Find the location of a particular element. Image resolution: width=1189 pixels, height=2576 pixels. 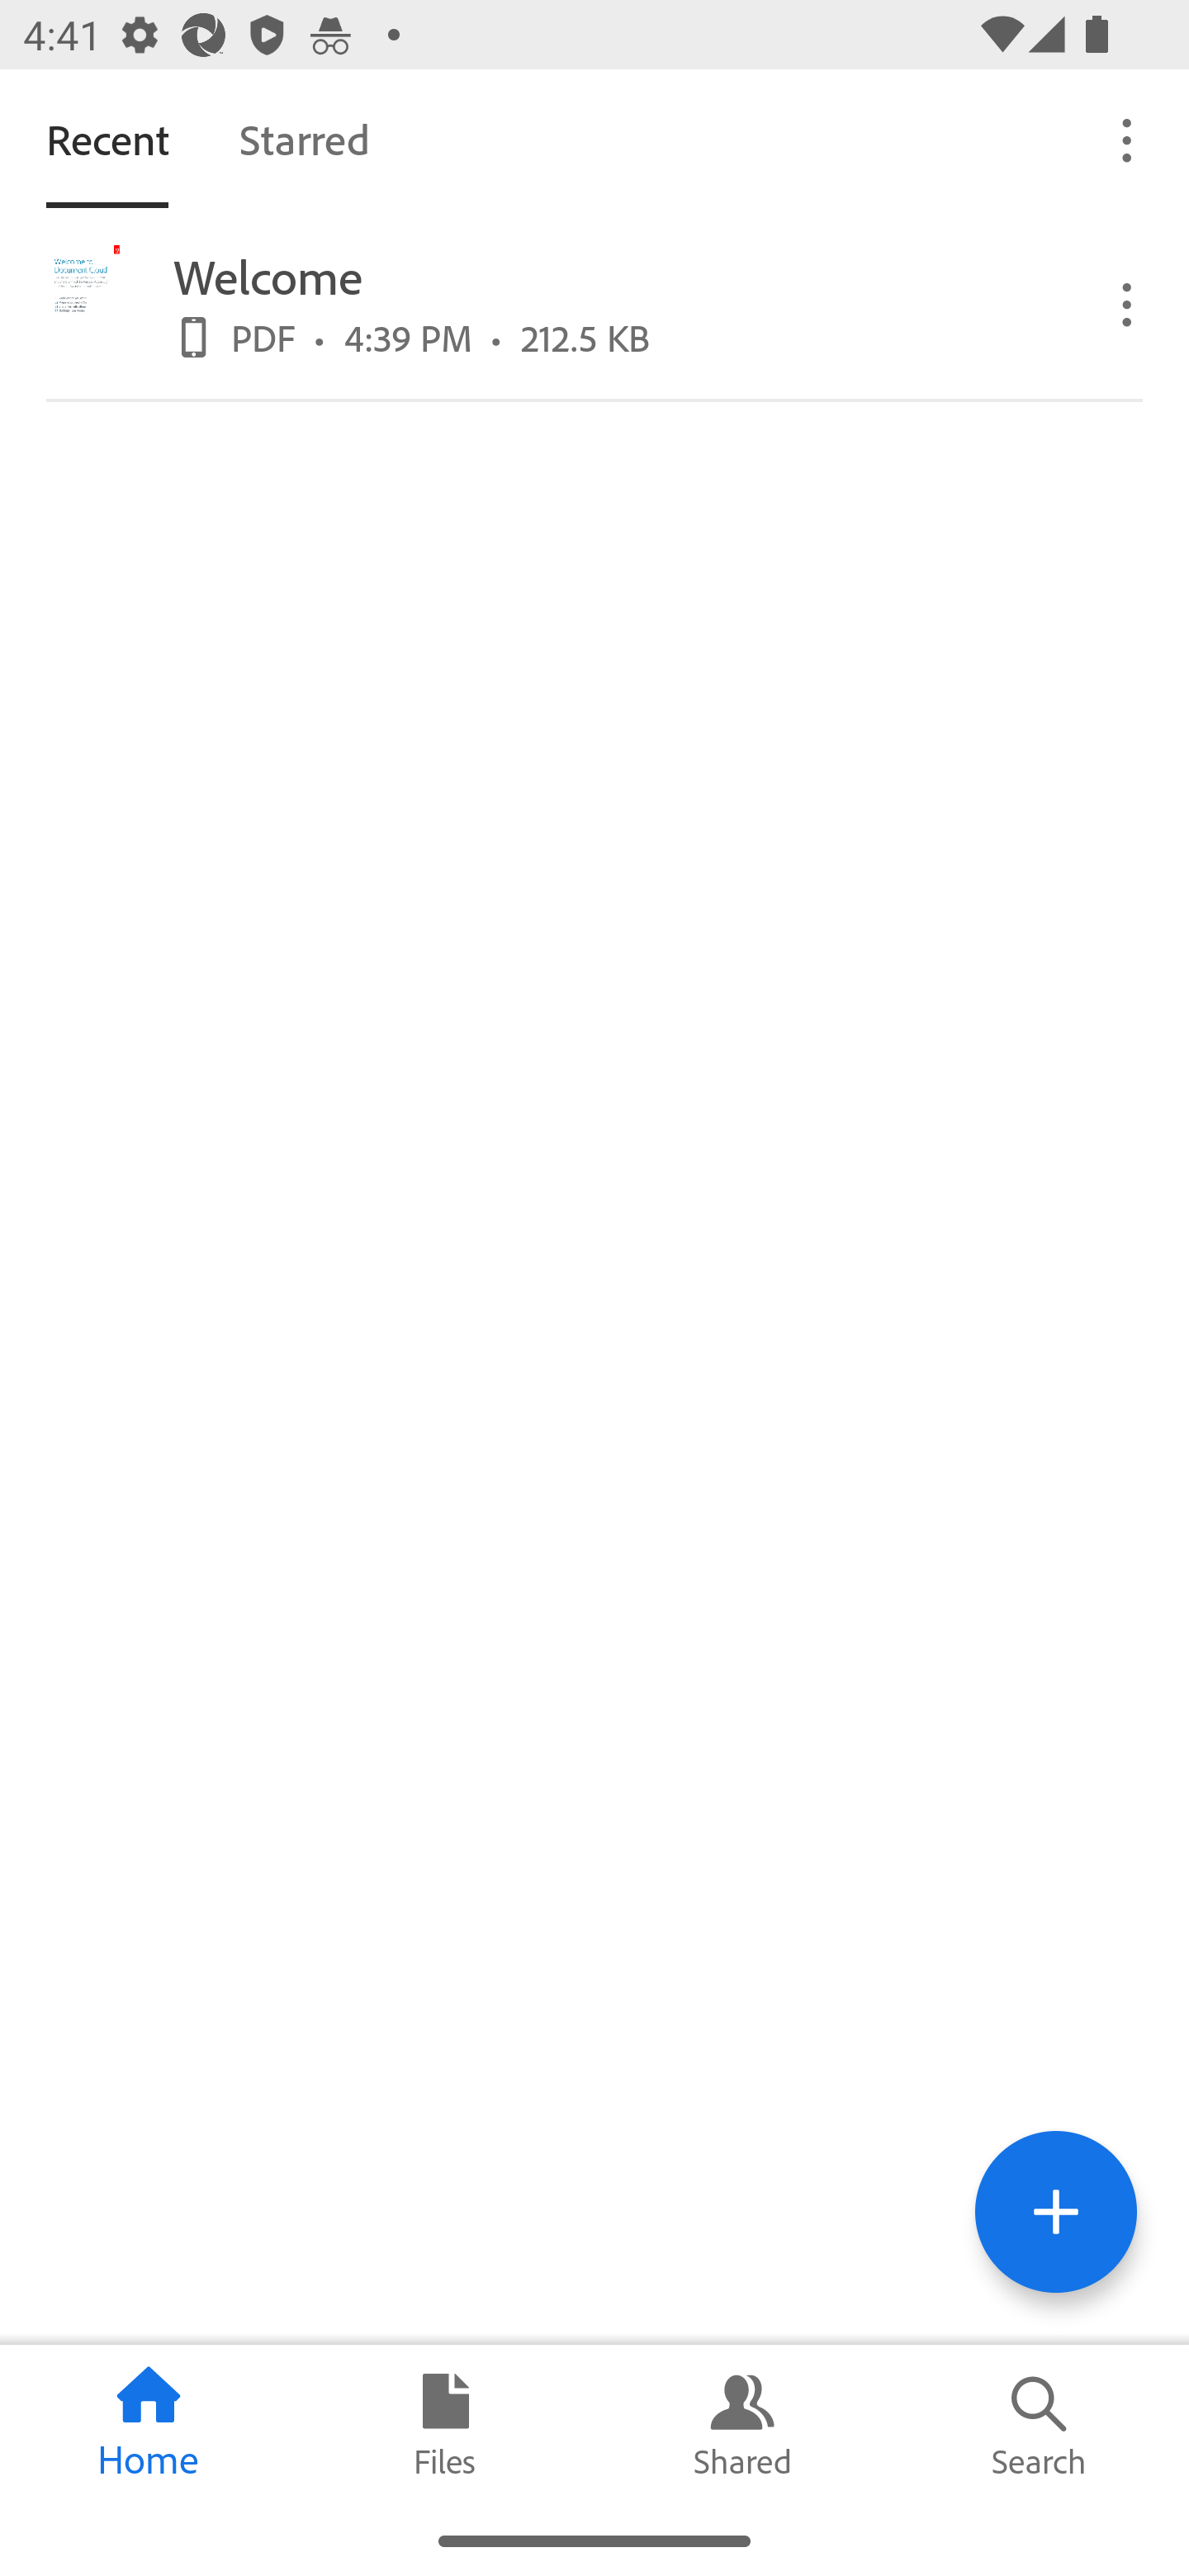

Tools is located at coordinates (1055, 2211).